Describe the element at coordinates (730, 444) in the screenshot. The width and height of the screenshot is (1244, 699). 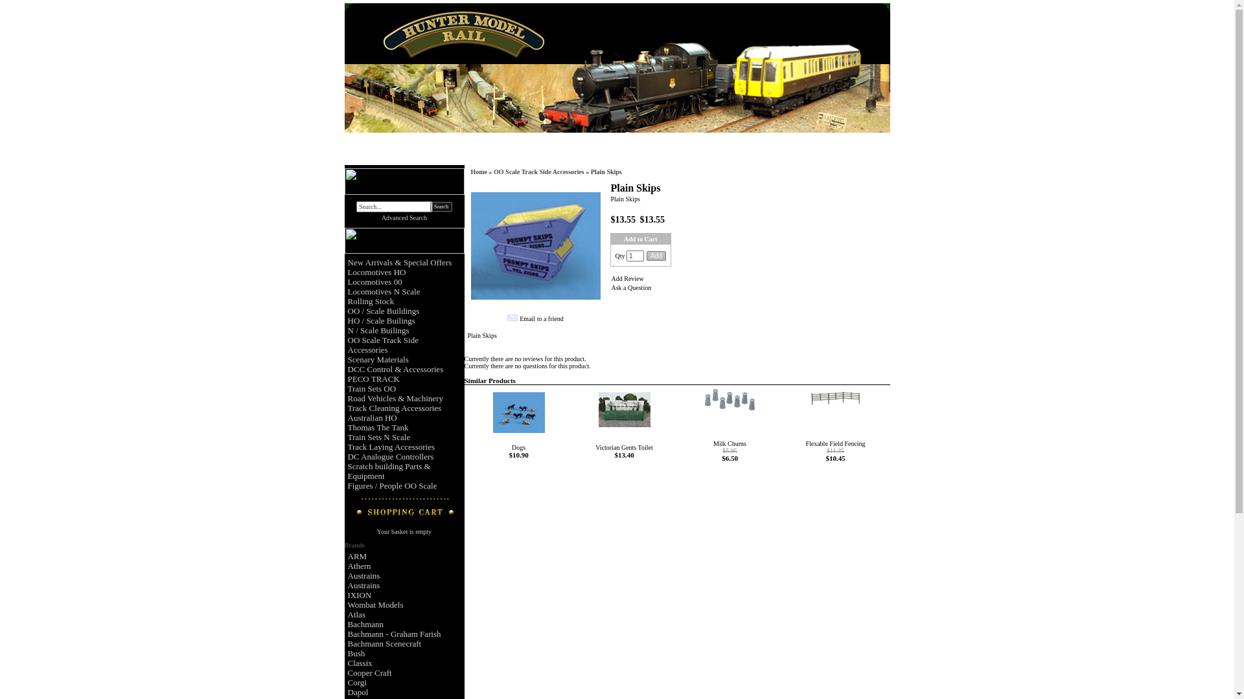
I see `Milk Churns` at that location.